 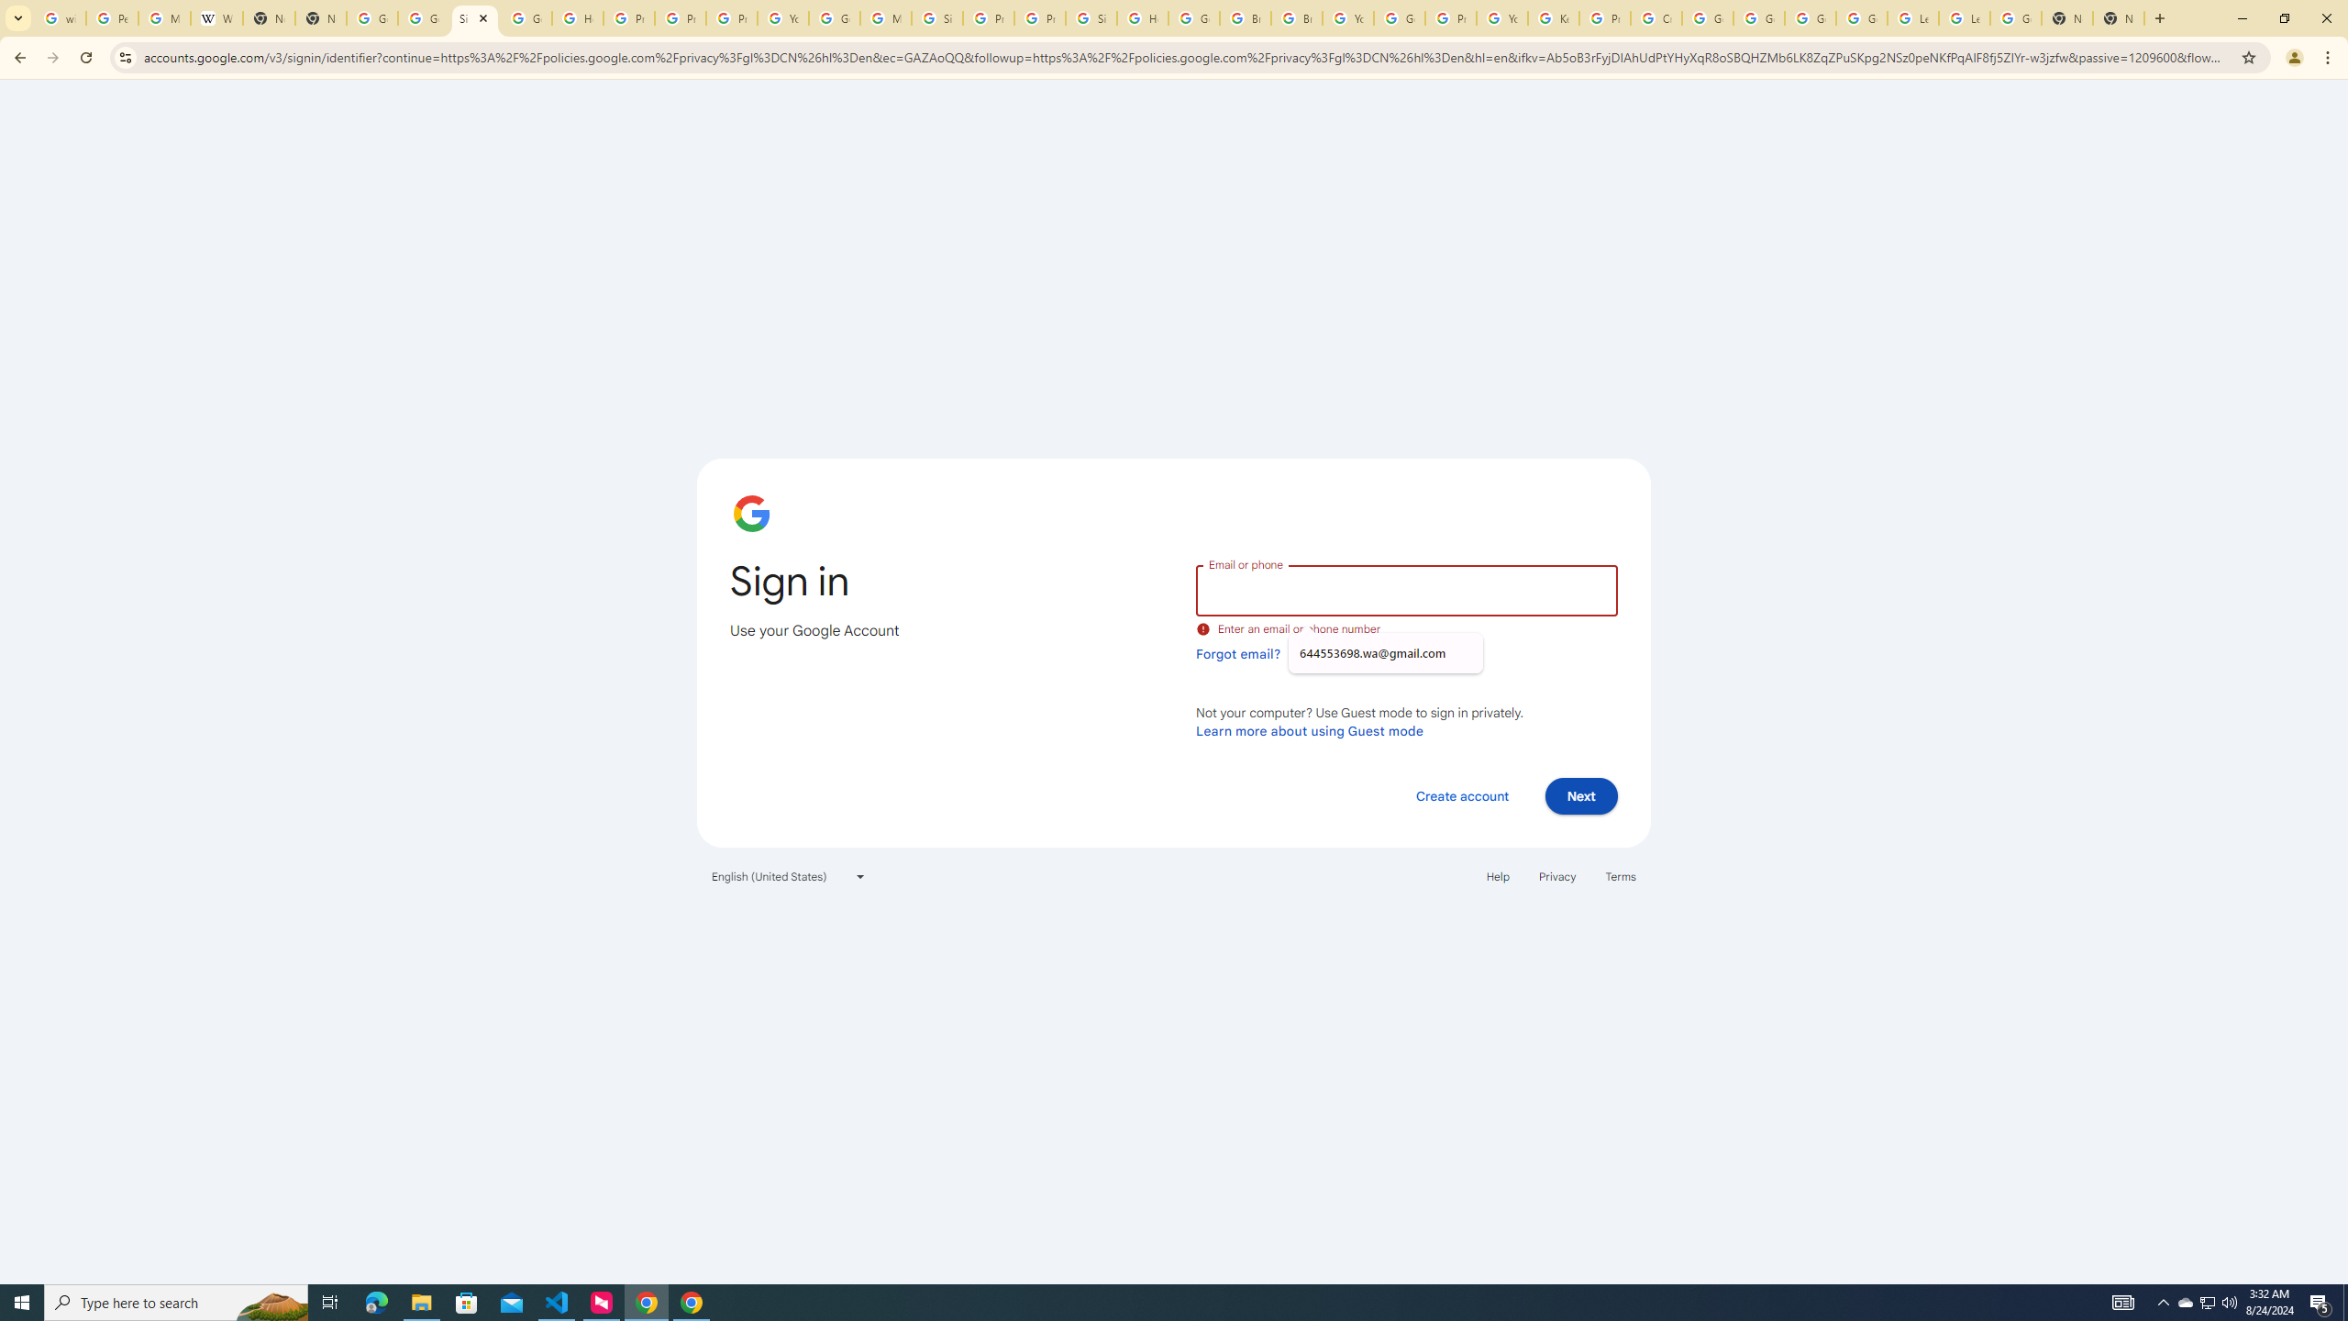 What do you see at coordinates (1501, 18) in the screenshot?
I see `YouTube` at bounding box center [1501, 18].